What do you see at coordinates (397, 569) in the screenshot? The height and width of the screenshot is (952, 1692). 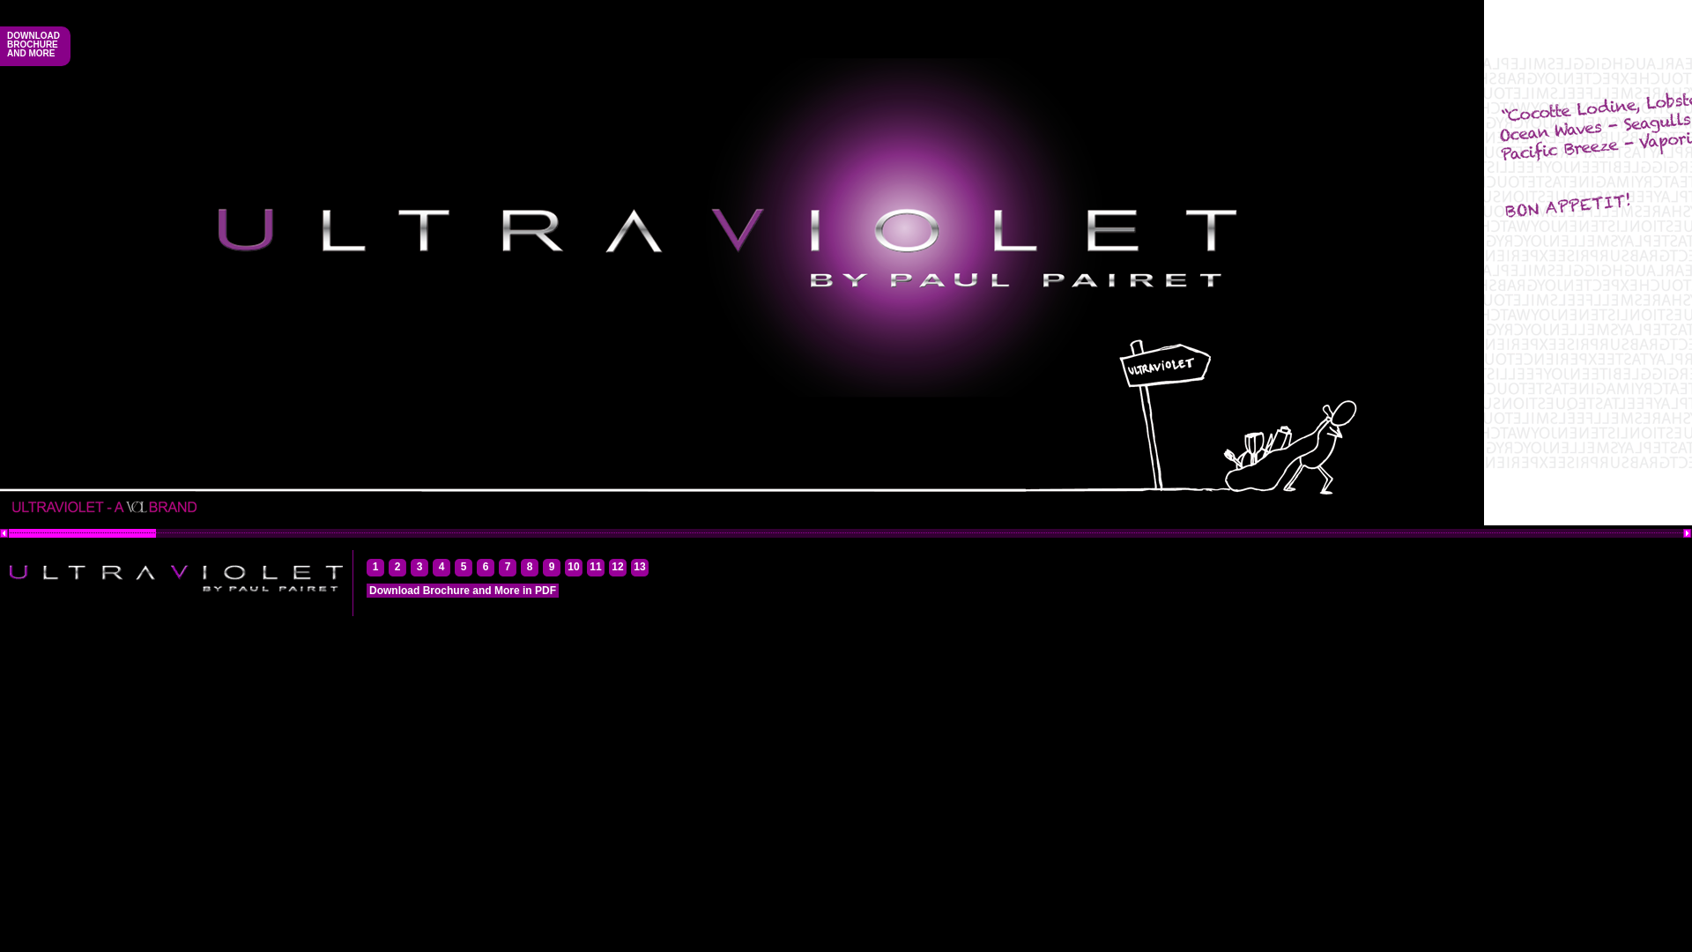 I see `2` at bounding box center [397, 569].